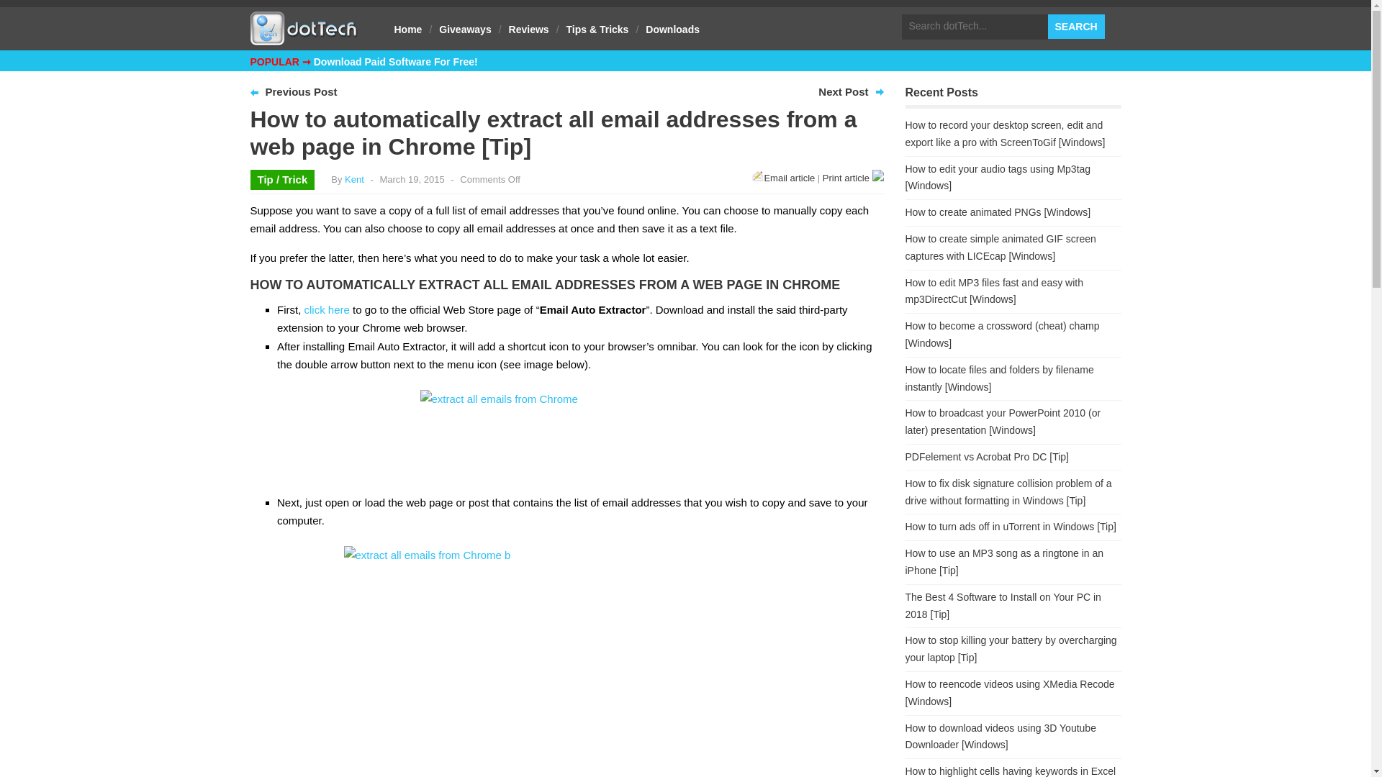  I want to click on Download Paid Software For Free!, so click(396, 61).